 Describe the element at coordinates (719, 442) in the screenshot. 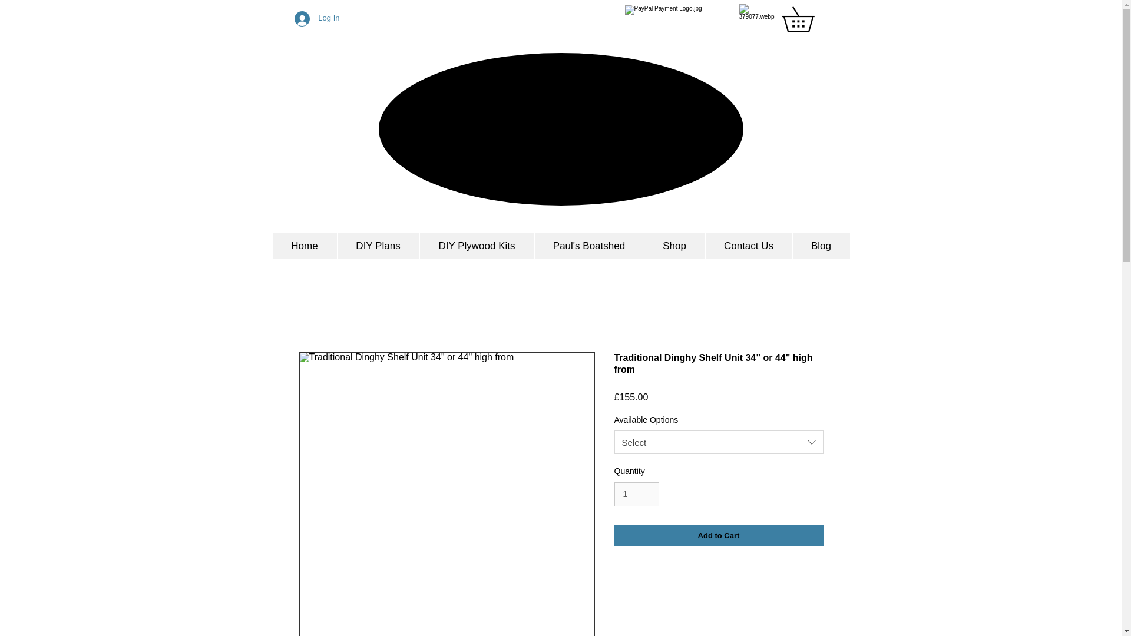

I see `Select` at that location.